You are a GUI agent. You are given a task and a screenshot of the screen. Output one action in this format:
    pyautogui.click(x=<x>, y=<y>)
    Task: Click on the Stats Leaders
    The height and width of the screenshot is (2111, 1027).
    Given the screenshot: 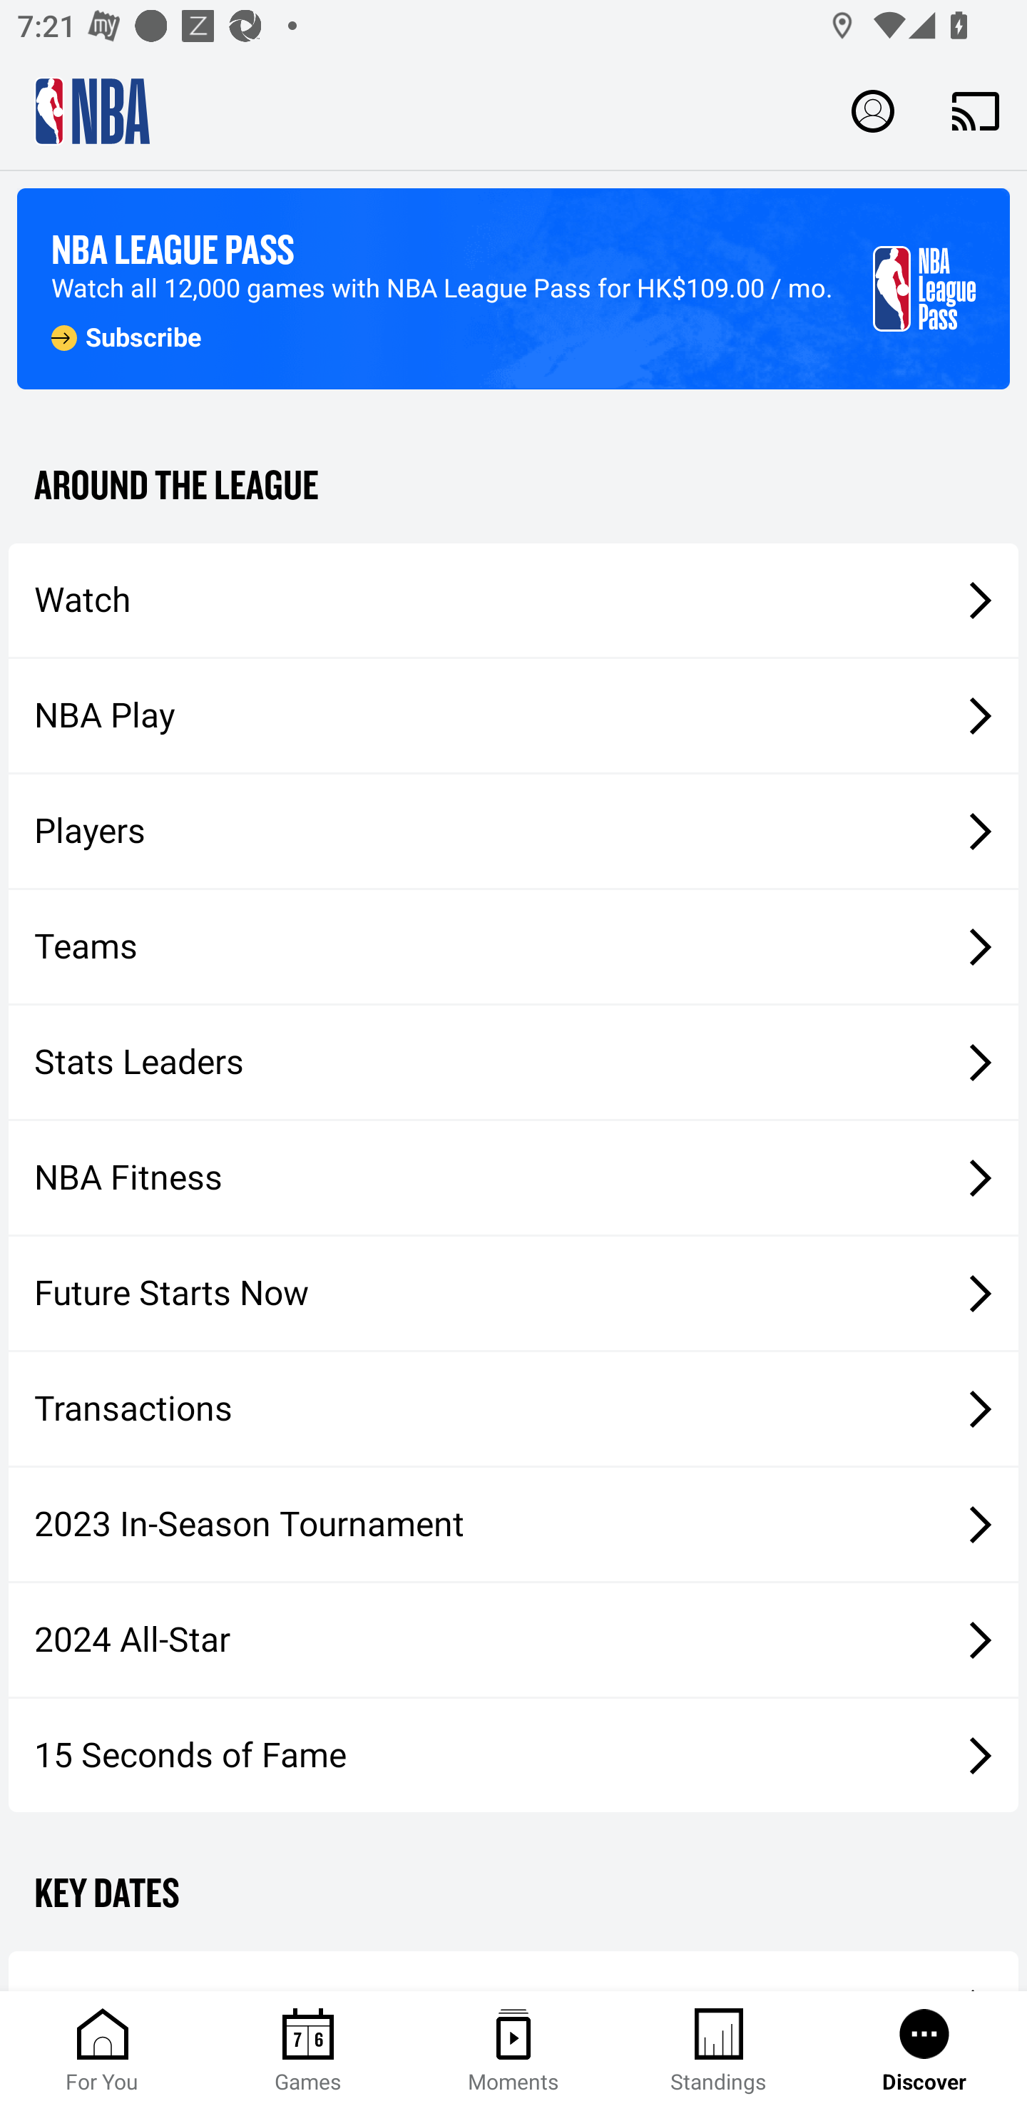 What is the action you would take?
    pyautogui.click(x=513, y=1061)
    